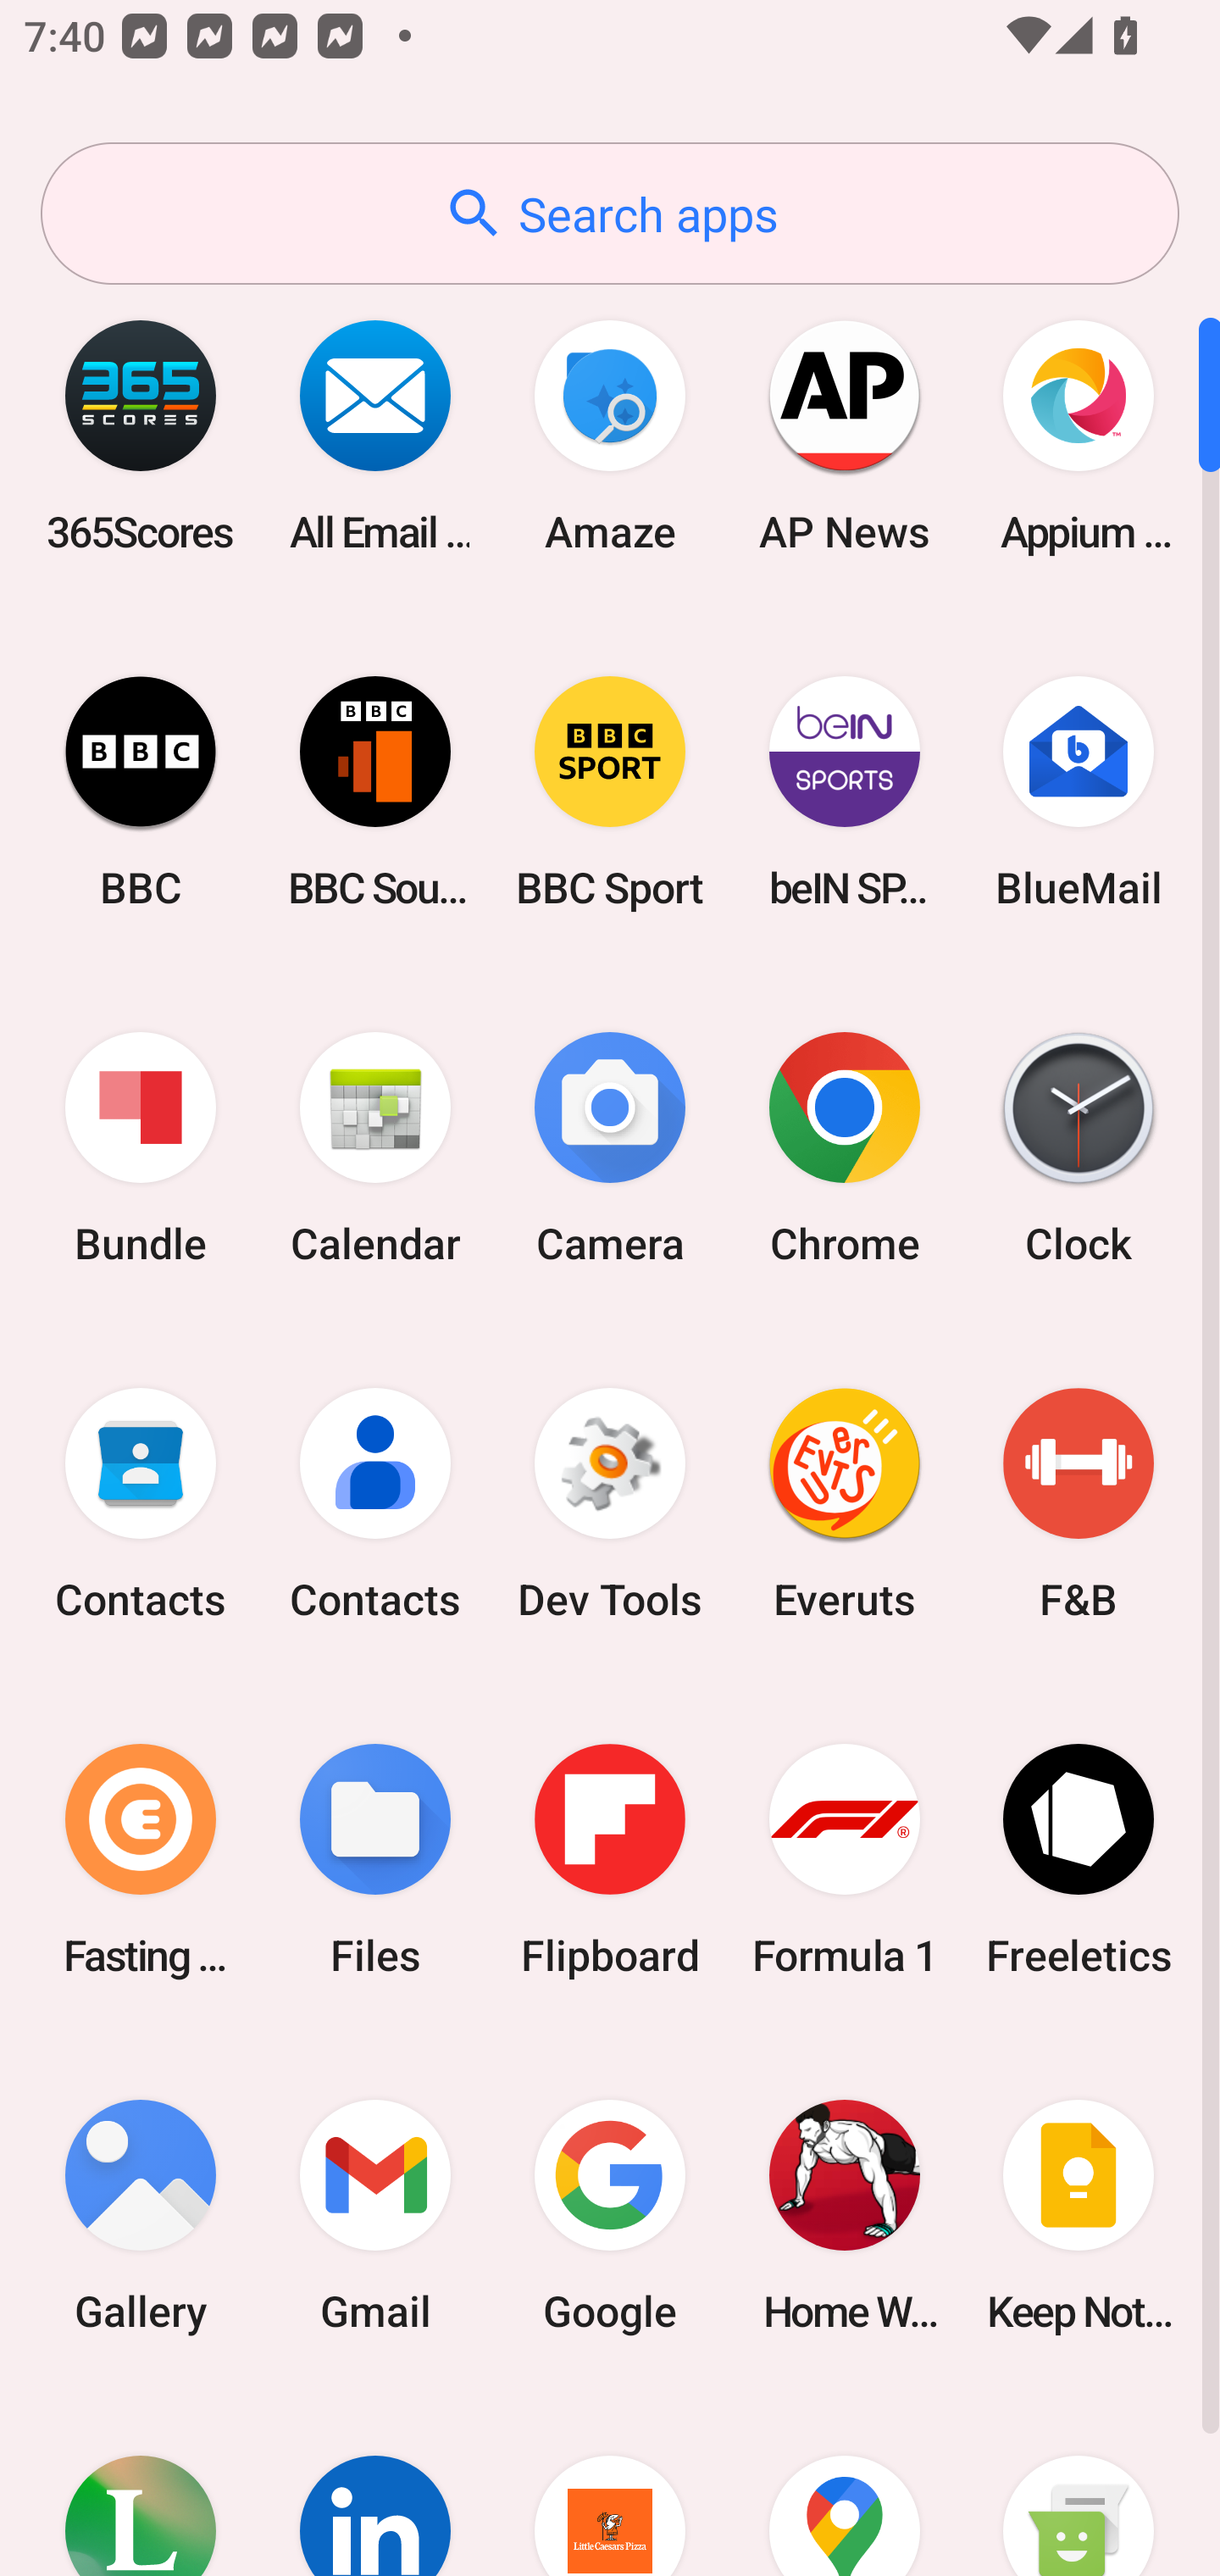  Describe the element at coordinates (141, 2215) in the screenshot. I see `Gallery` at that location.